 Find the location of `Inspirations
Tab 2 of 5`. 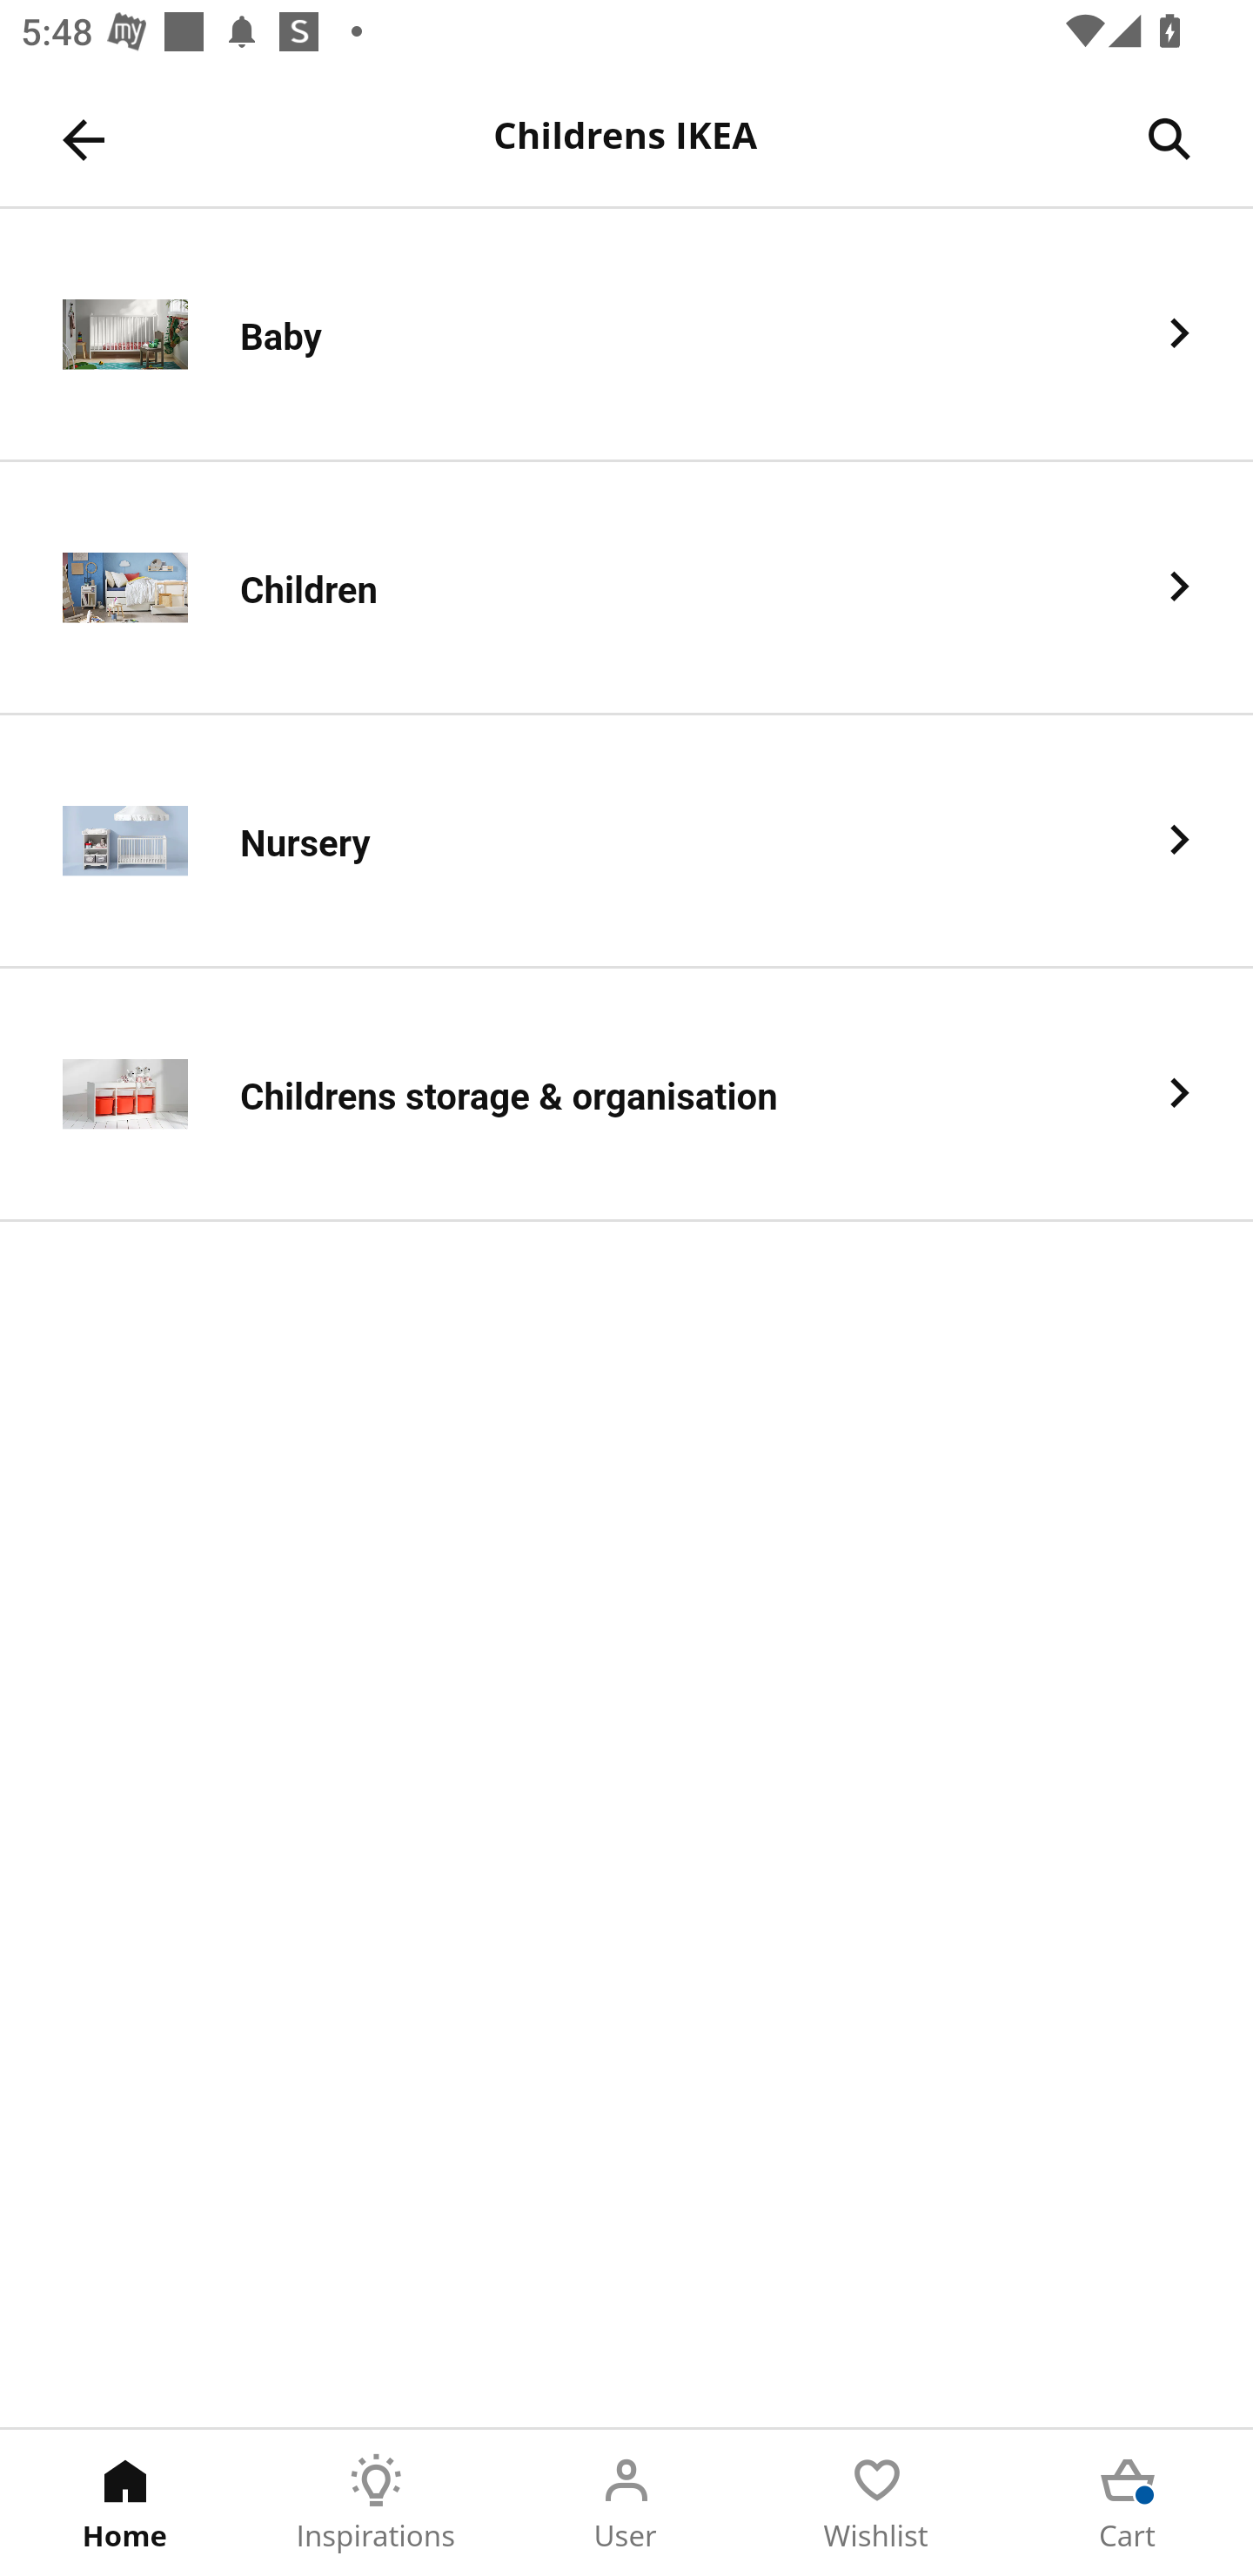

Inspirations
Tab 2 of 5 is located at coordinates (376, 2503).